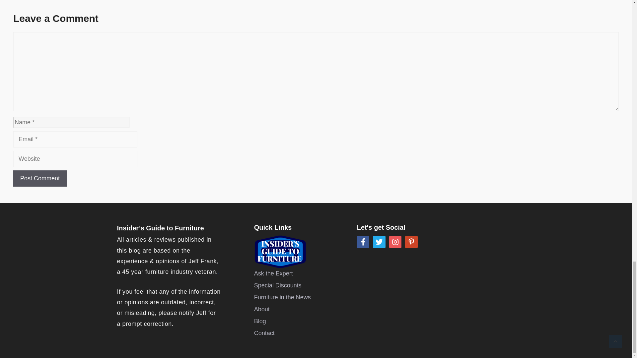  I want to click on About, so click(262, 310).